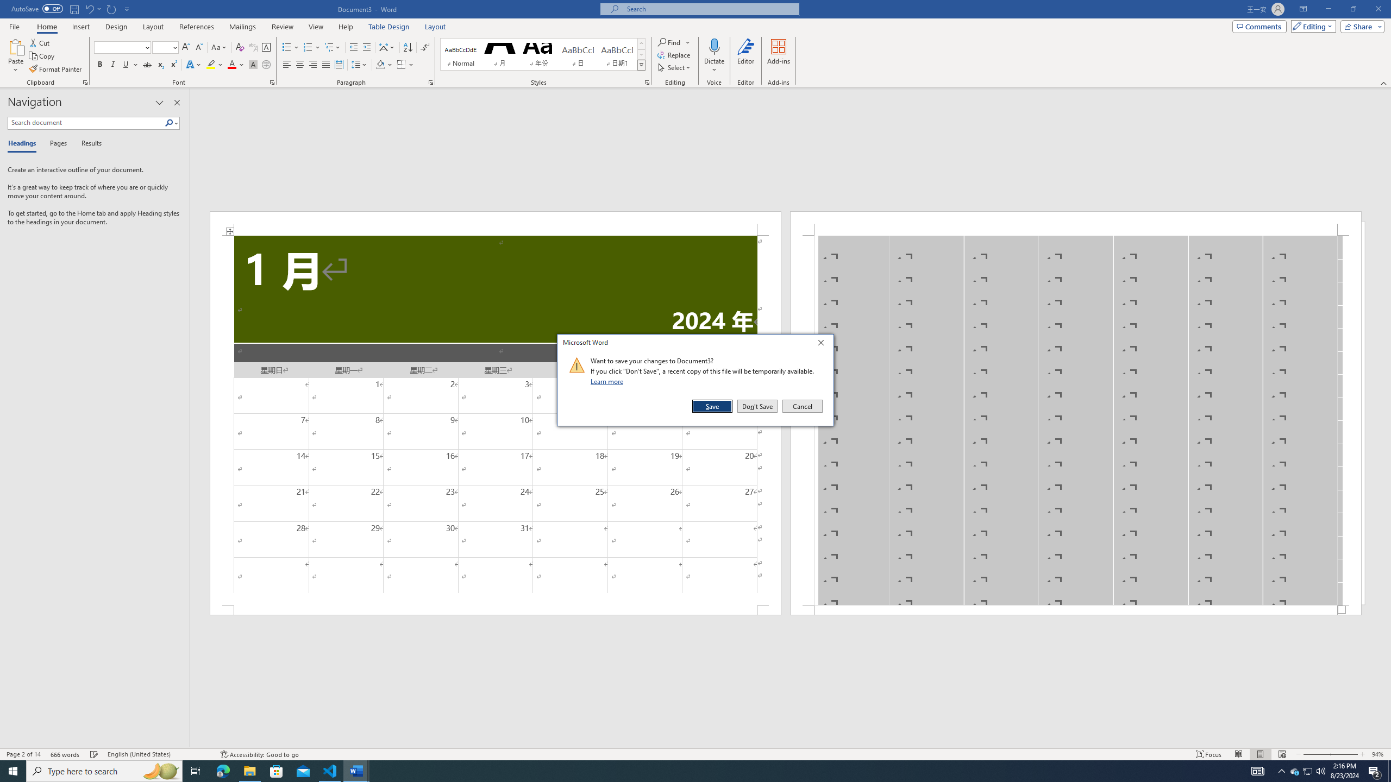 This screenshot has height=782, width=1391. Describe the element at coordinates (126, 65) in the screenshot. I see `Underline` at that location.